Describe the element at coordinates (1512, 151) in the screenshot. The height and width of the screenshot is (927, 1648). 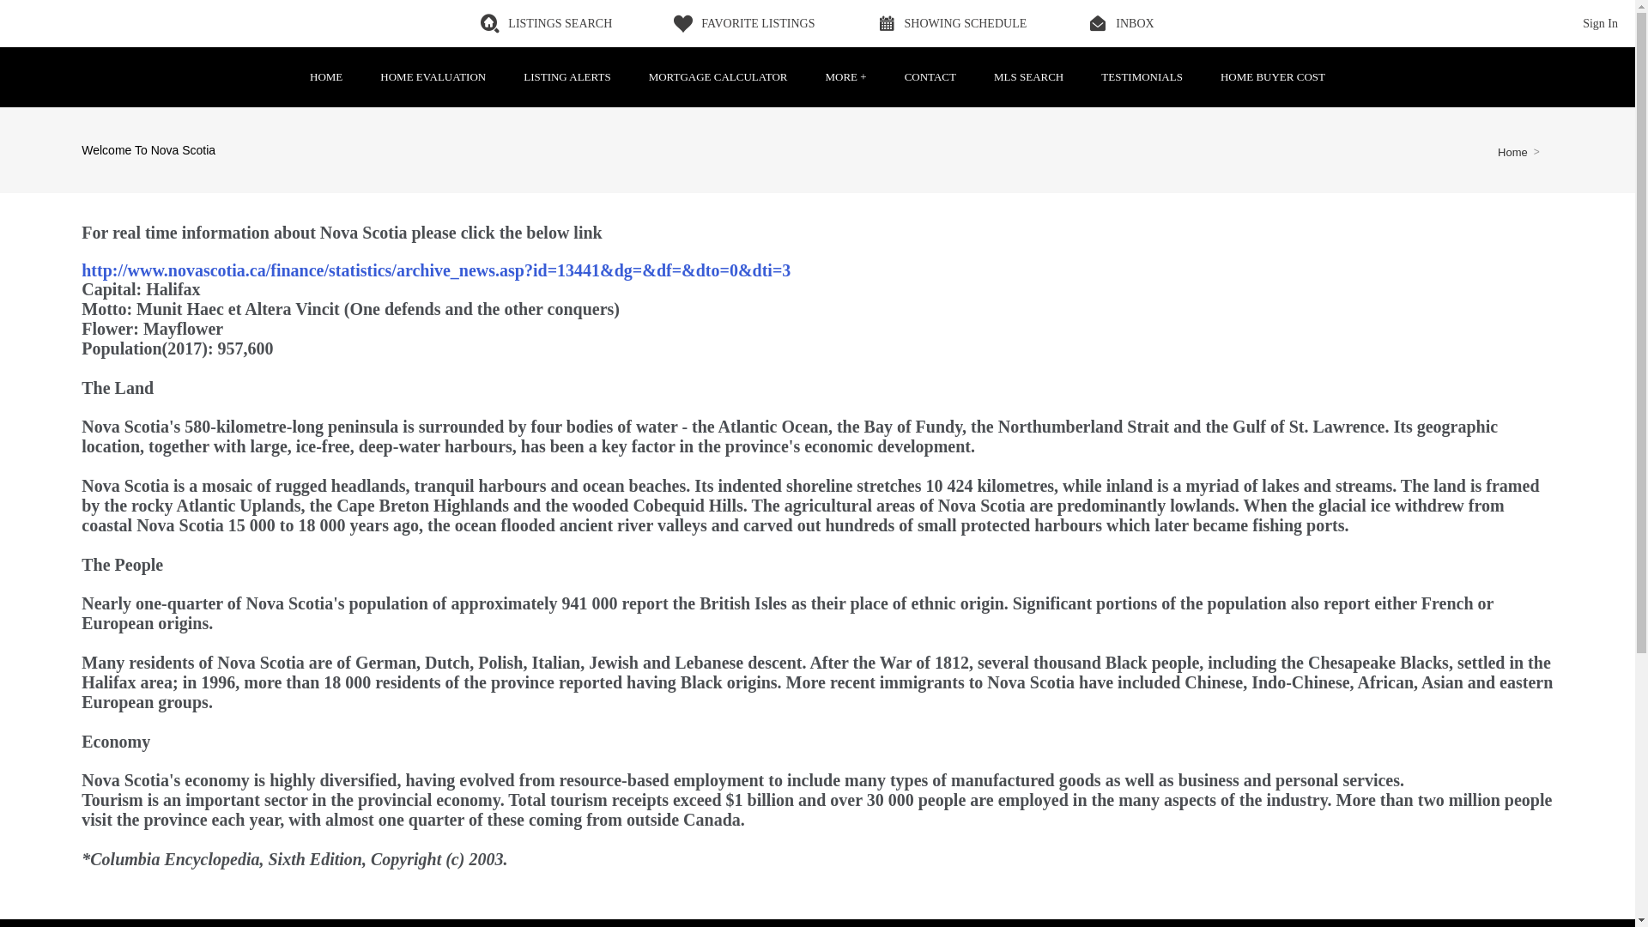
I see `Home` at that location.